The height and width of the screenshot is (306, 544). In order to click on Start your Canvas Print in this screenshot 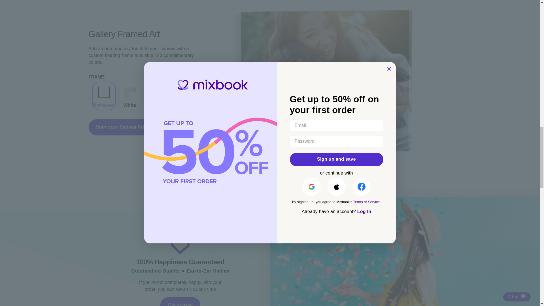, I will do `click(122, 127)`.